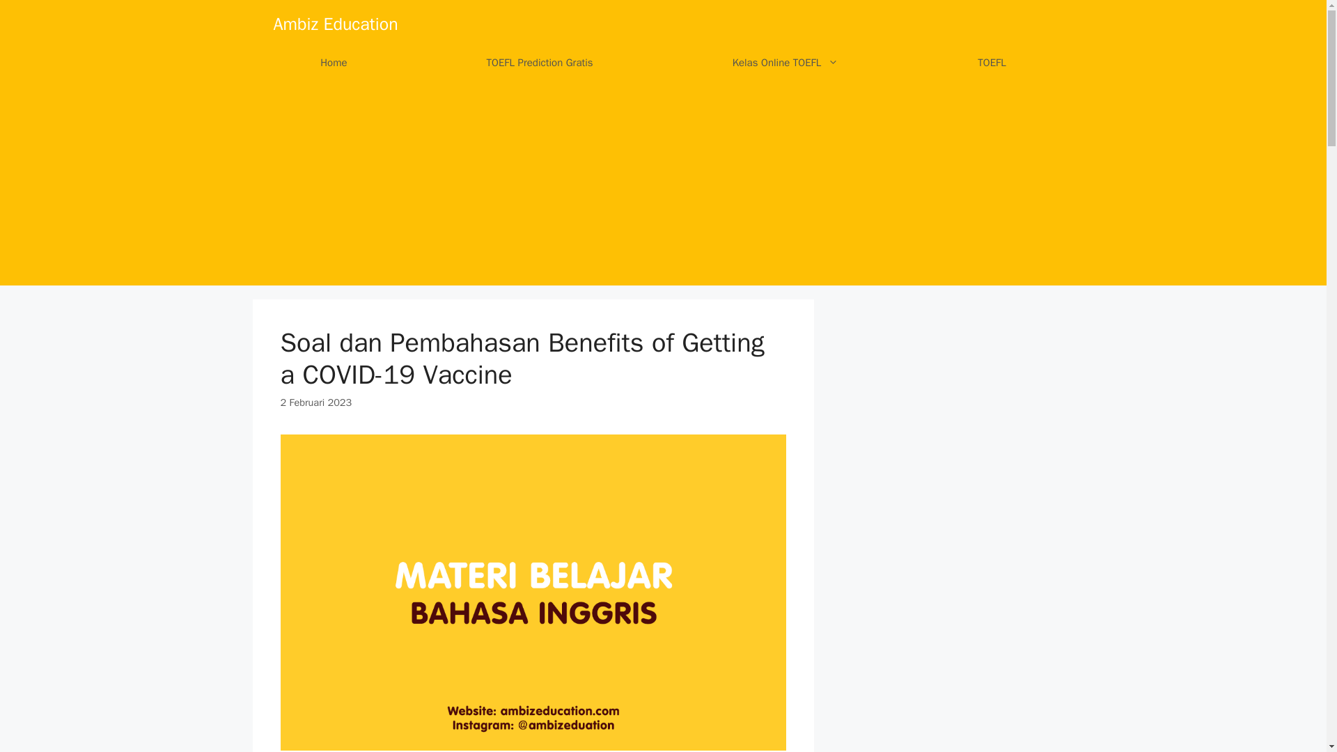  What do you see at coordinates (540, 63) in the screenshot?
I see `TOEFL Prediction Gratis` at bounding box center [540, 63].